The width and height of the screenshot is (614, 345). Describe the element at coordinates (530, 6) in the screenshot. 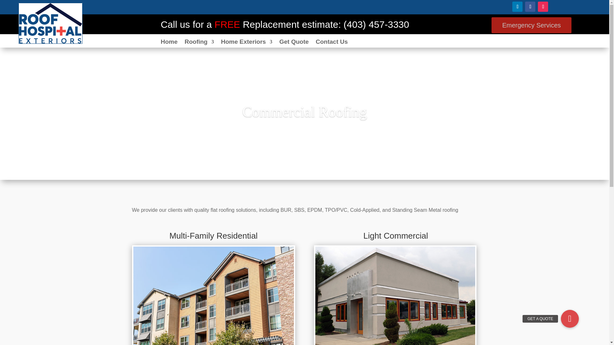

I see `Follow on Facebook` at that location.